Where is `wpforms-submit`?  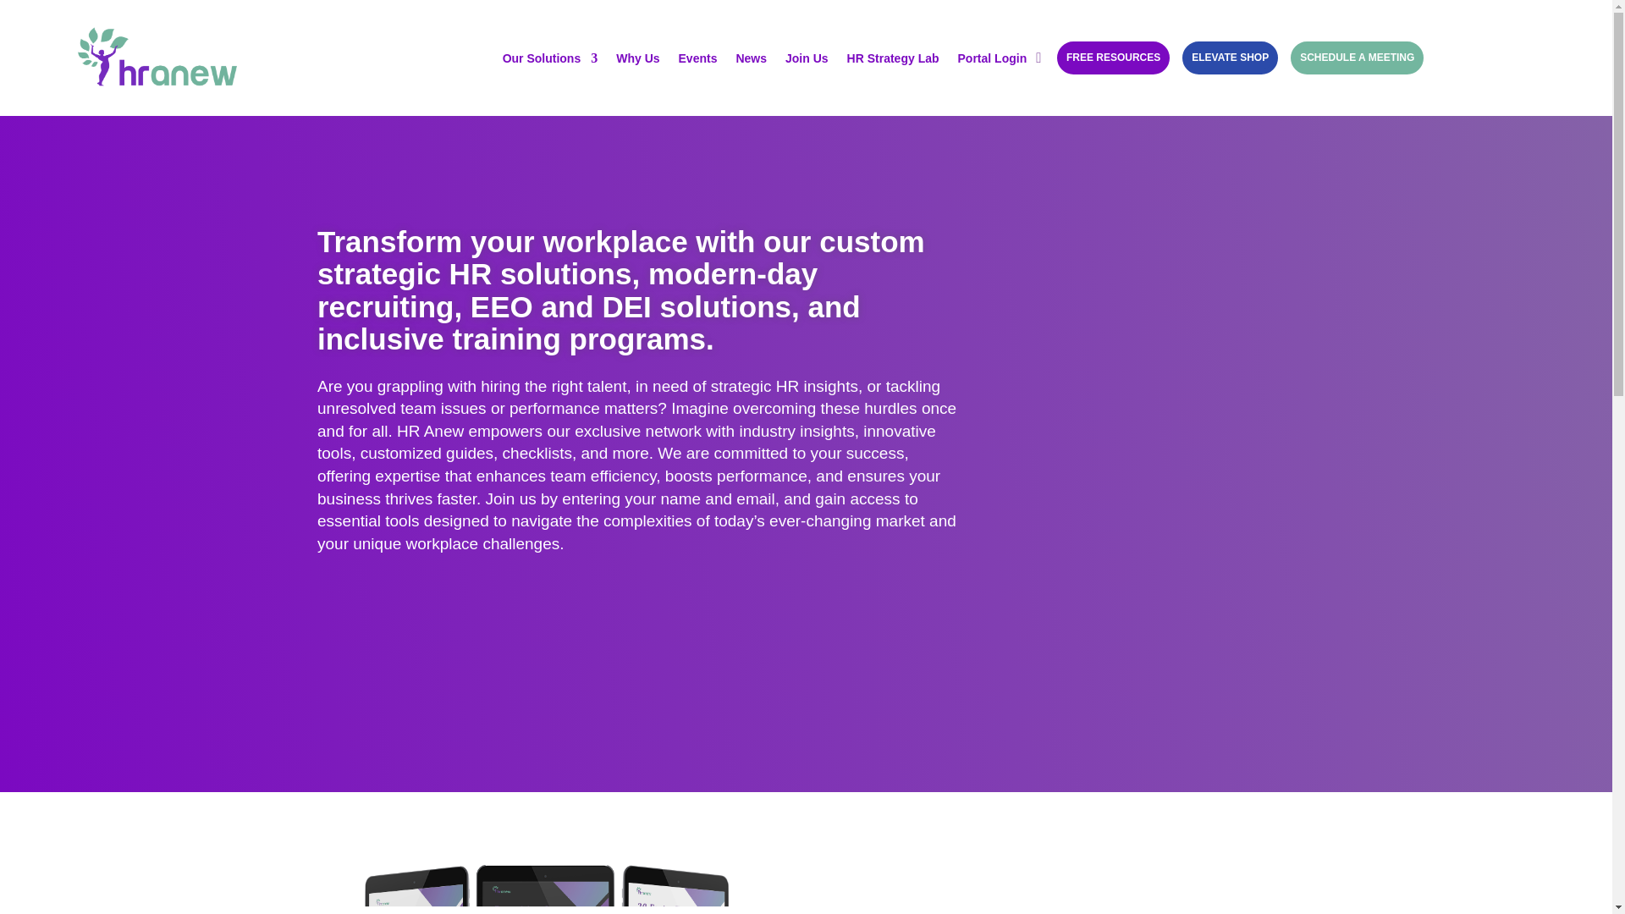
wpforms-submit is located at coordinates (883, 626).